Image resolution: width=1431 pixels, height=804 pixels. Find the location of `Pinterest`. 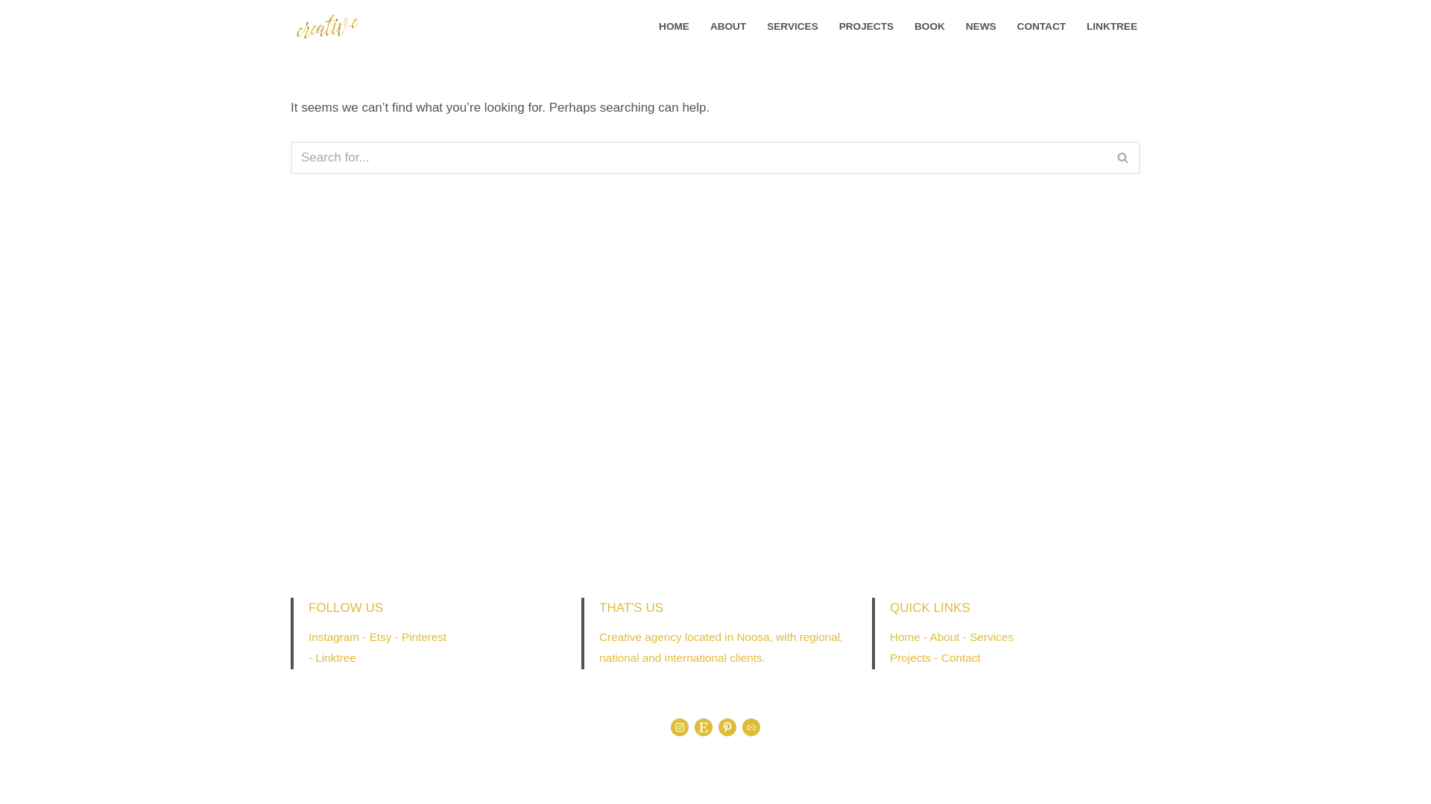

Pinterest is located at coordinates (424, 637).